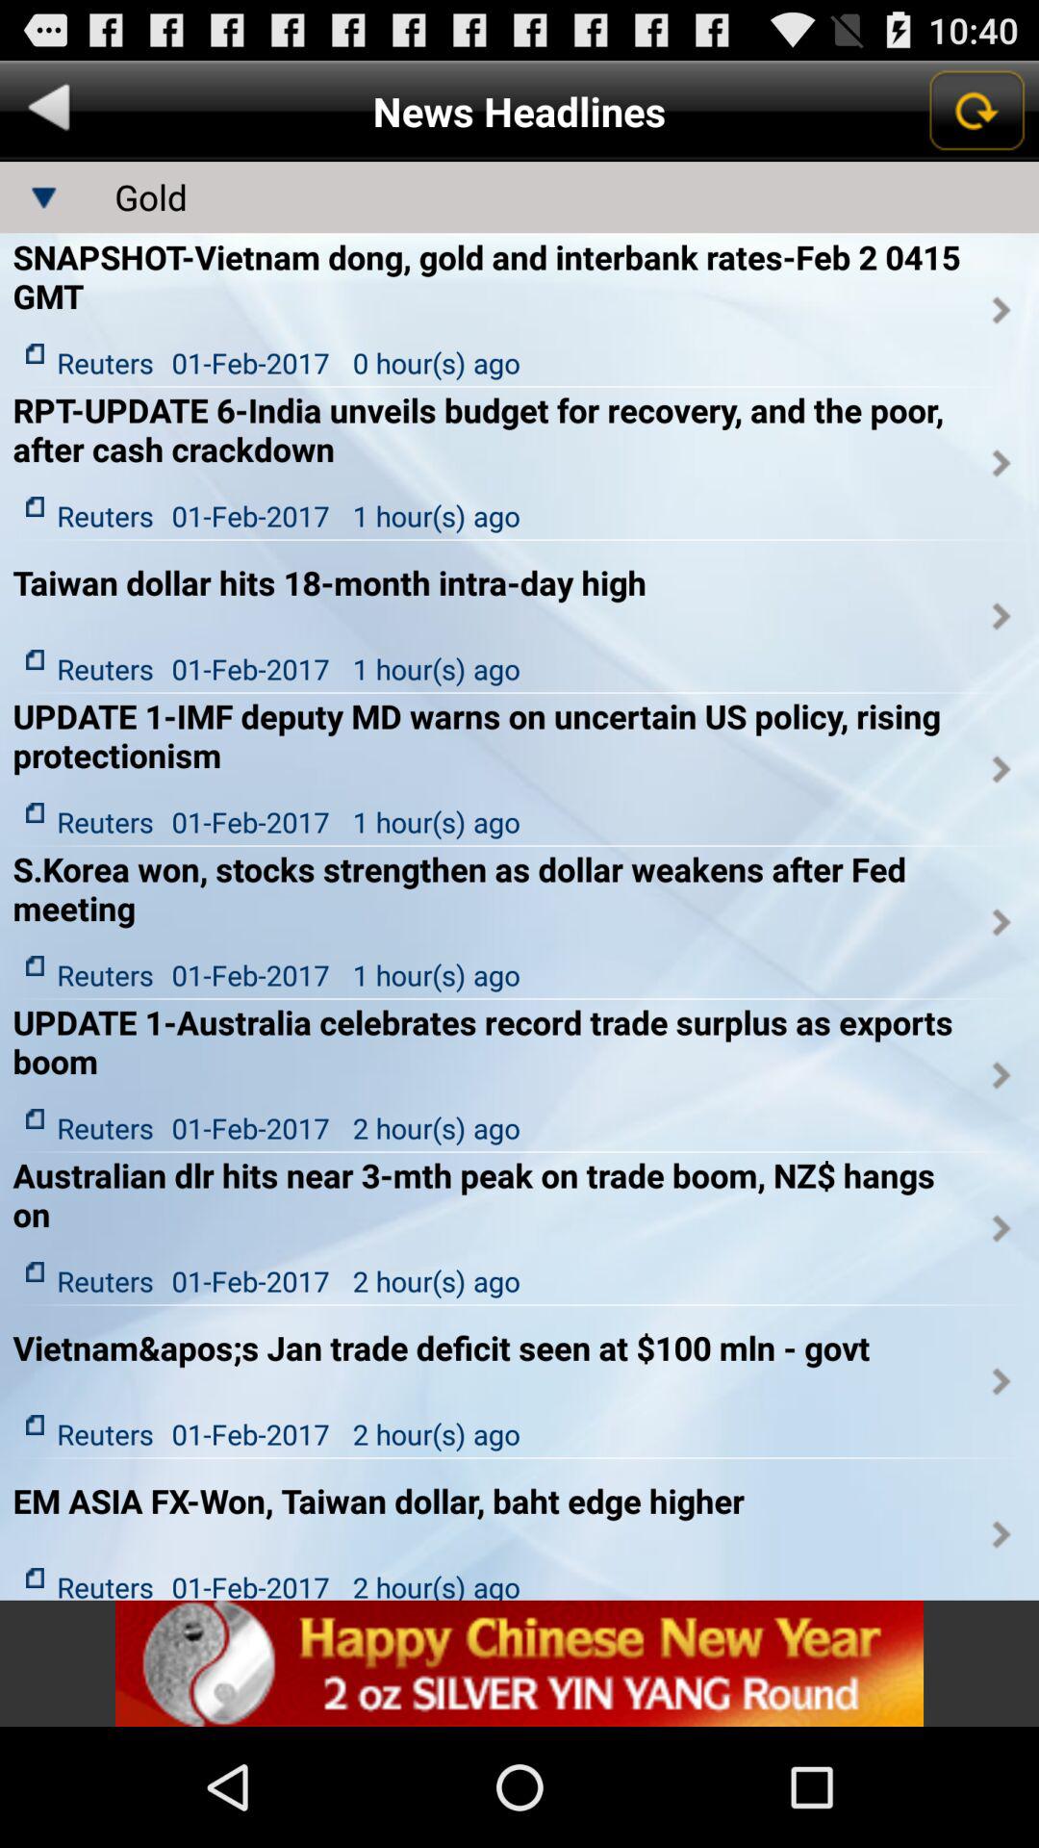  What do you see at coordinates (50, 112) in the screenshot?
I see `go back` at bounding box center [50, 112].